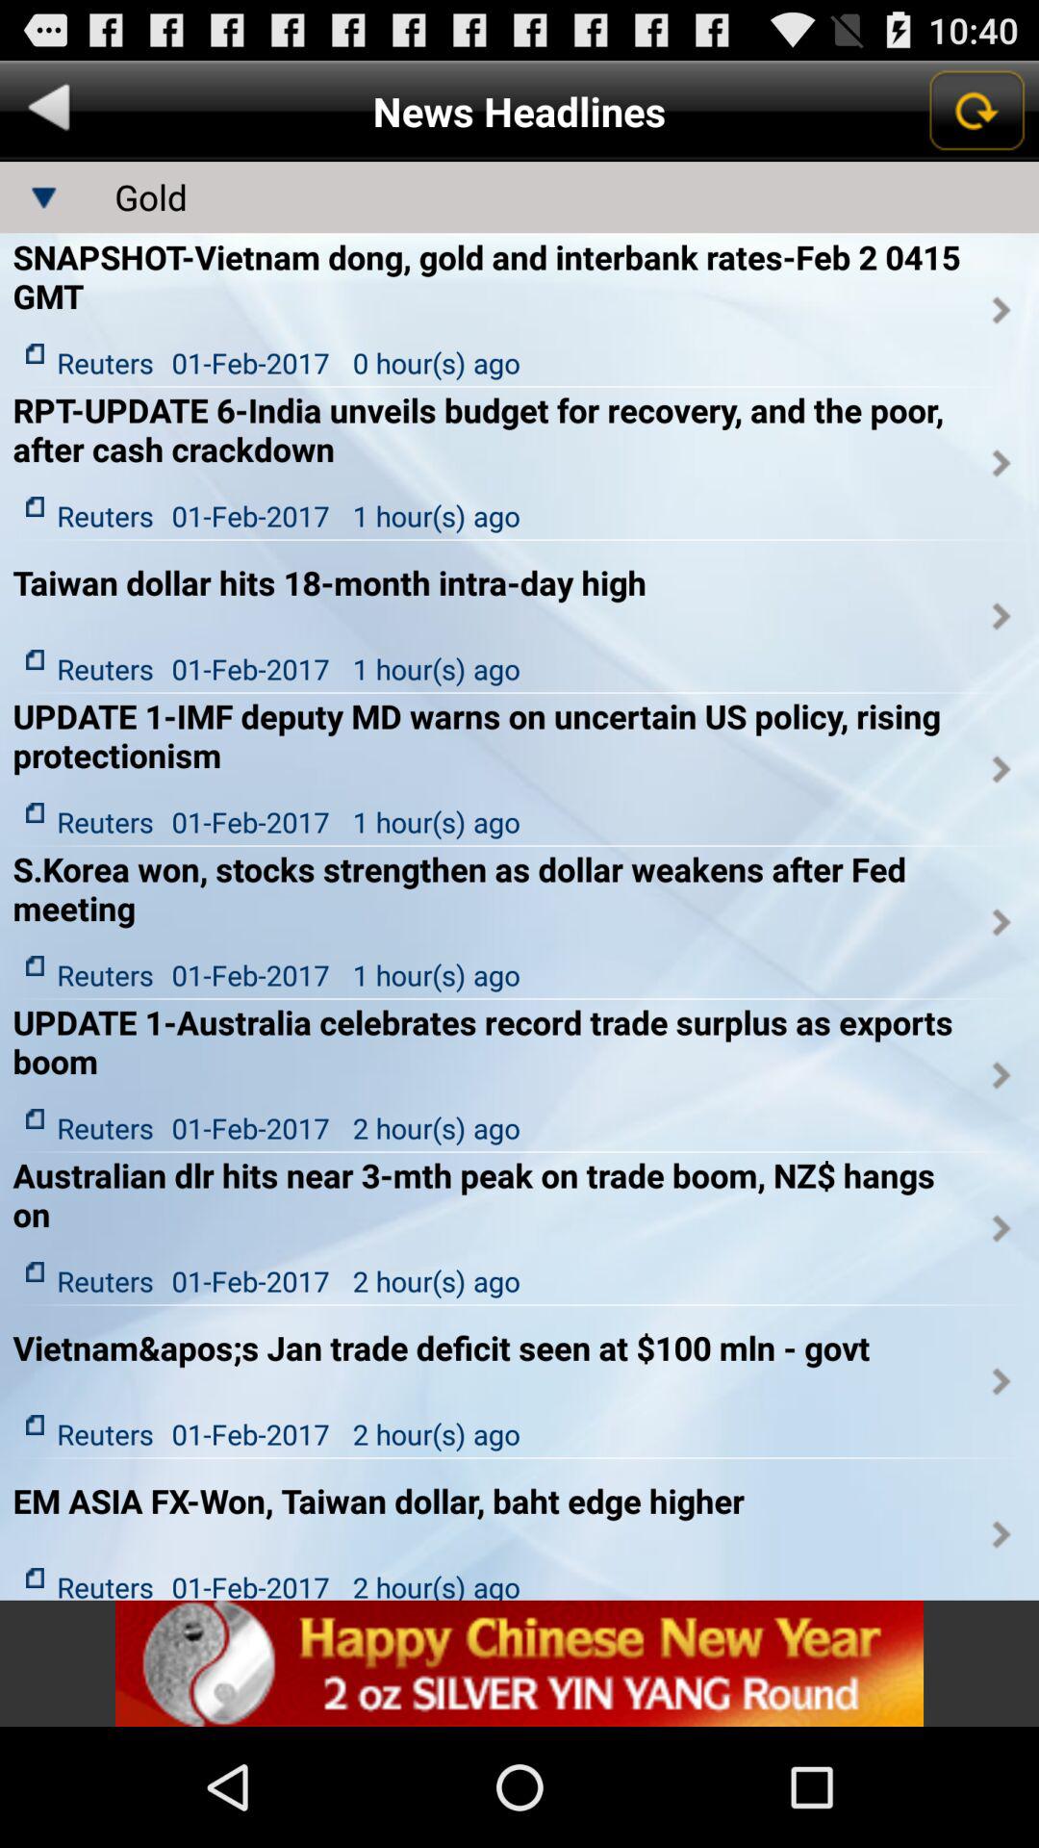  What do you see at coordinates (50, 112) in the screenshot?
I see `go back` at bounding box center [50, 112].